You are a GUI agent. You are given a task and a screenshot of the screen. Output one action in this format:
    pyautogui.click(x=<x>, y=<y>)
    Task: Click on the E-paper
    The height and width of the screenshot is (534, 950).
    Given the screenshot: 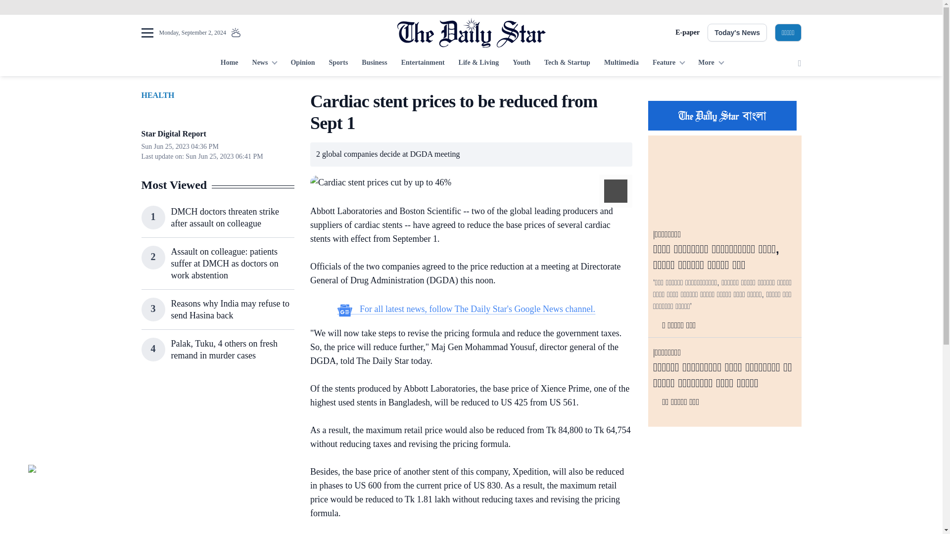 What is the action you would take?
    pyautogui.click(x=687, y=33)
    